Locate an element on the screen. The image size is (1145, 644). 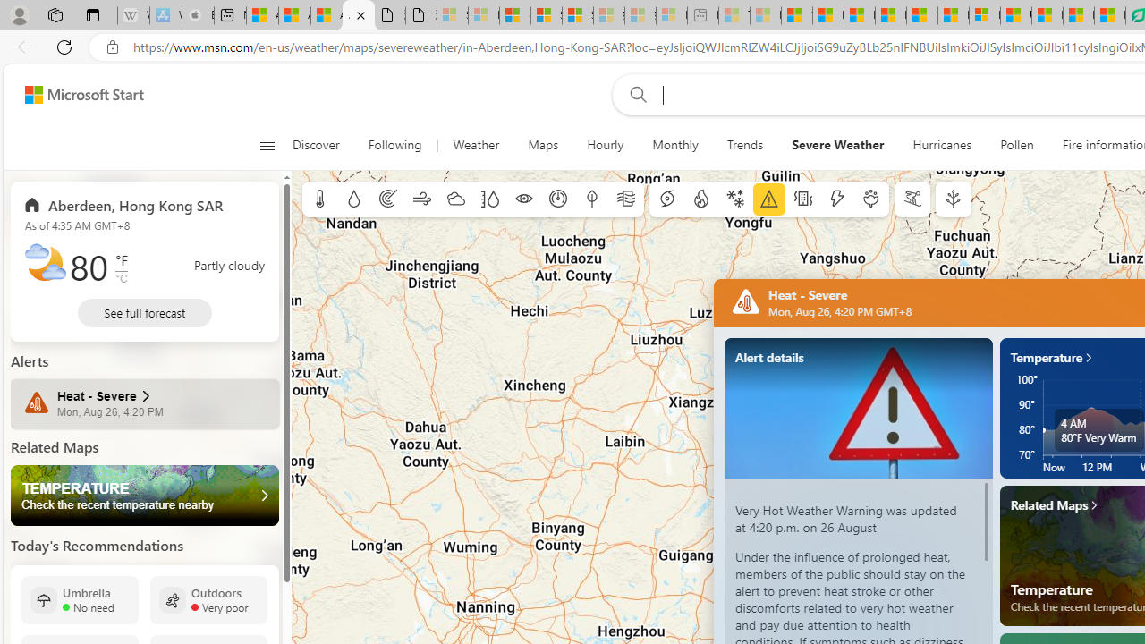
Temperature Check the recent temperature nearby is located at coordinates (145, 496).